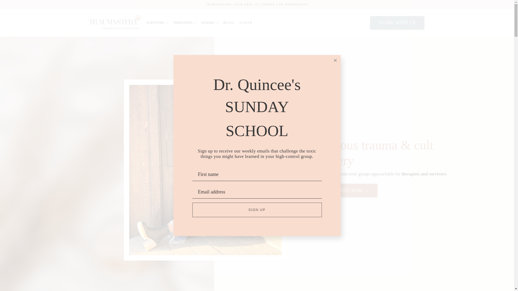  I want to click on QUIZZES, so click(210, 23).